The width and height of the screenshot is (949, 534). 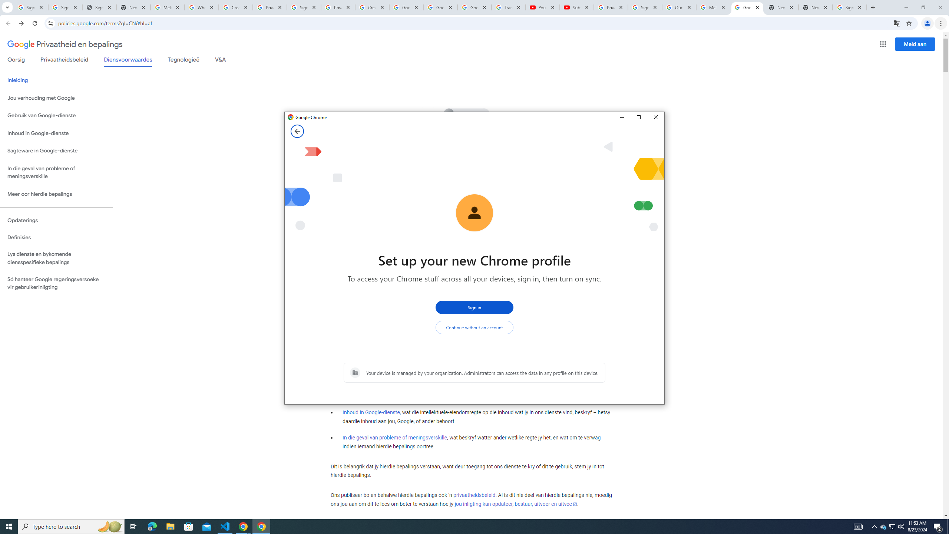 I want to click on Jou verhouding met Google, so click(x=56, y=98).